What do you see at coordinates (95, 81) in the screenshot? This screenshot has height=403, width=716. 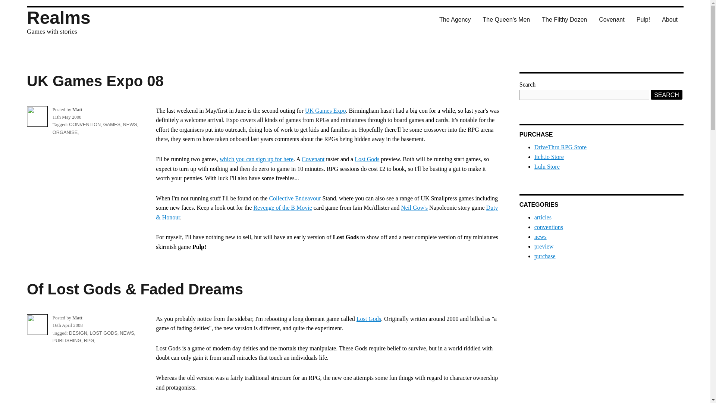 I see `UK Games Expo 08` at bounding box center [95, 81].